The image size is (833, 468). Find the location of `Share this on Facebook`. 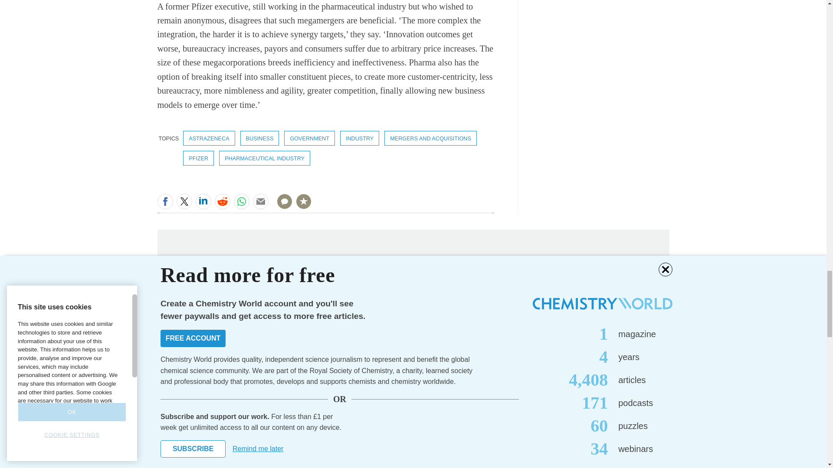

Share this on Facebook is located at coordinates (165, 201).